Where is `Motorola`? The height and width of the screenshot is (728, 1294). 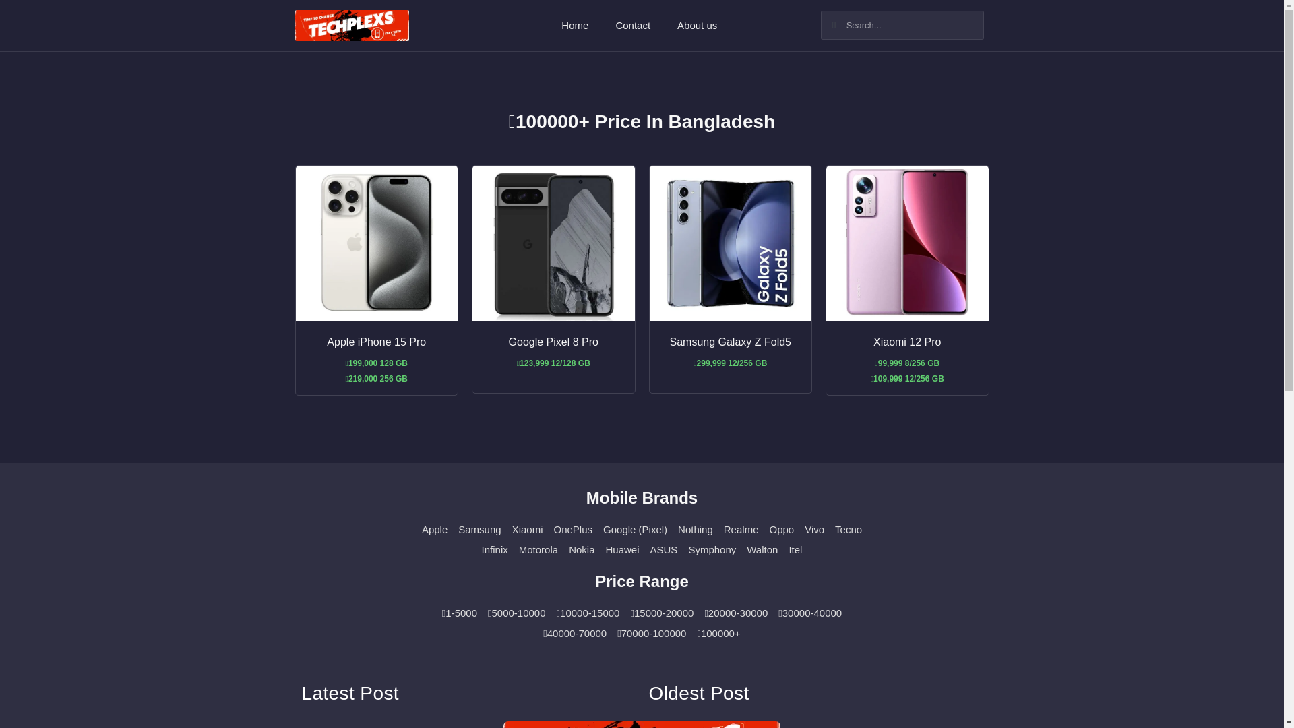 Motorola is located at coordinates (538, 550).